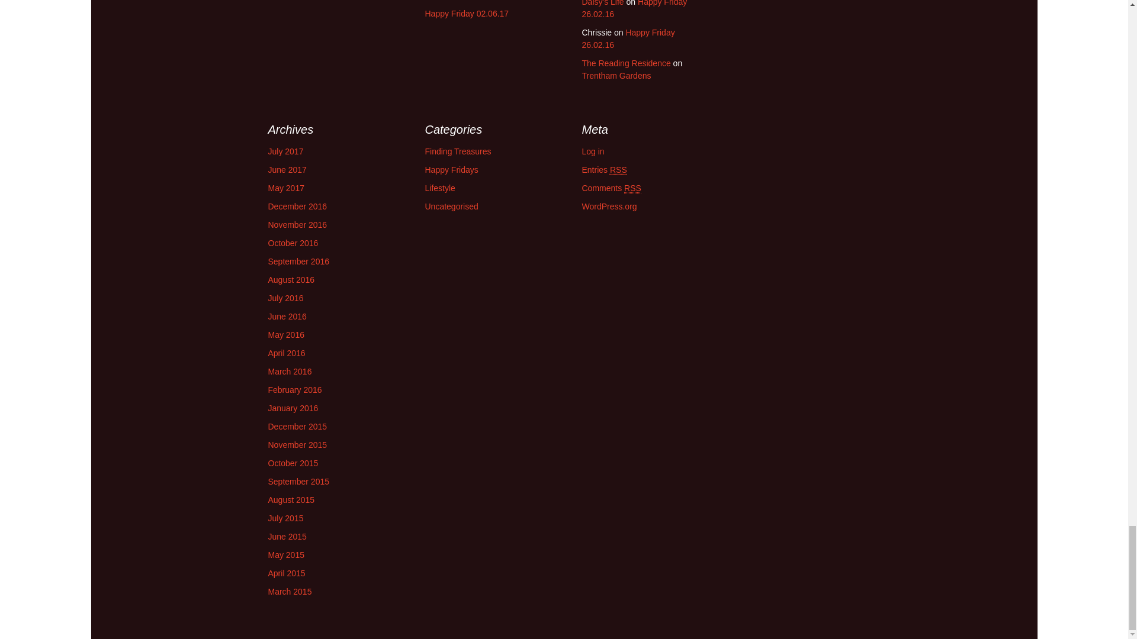 The width and height of the screenshot is (1137, 639). What do you see at coordinates (628, 39) in the screenshot?
I see `Happy Friday 26.02.16` at bounding box center [628, 39].